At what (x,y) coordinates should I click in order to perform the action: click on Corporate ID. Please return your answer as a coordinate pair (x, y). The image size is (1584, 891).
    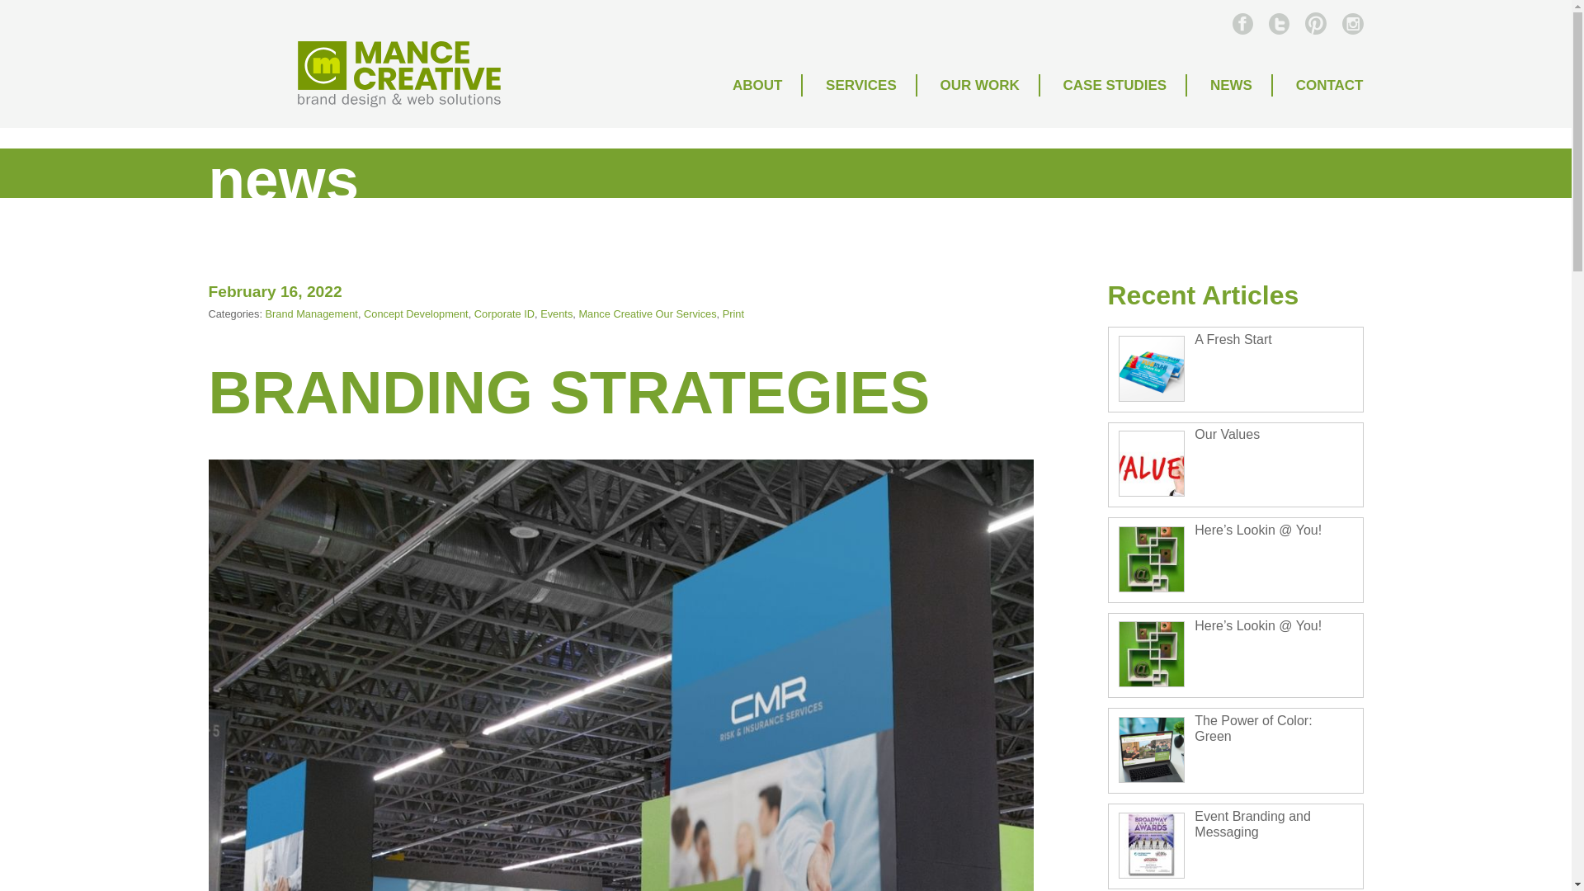
    Looking at the image, I should click on (504, 313).